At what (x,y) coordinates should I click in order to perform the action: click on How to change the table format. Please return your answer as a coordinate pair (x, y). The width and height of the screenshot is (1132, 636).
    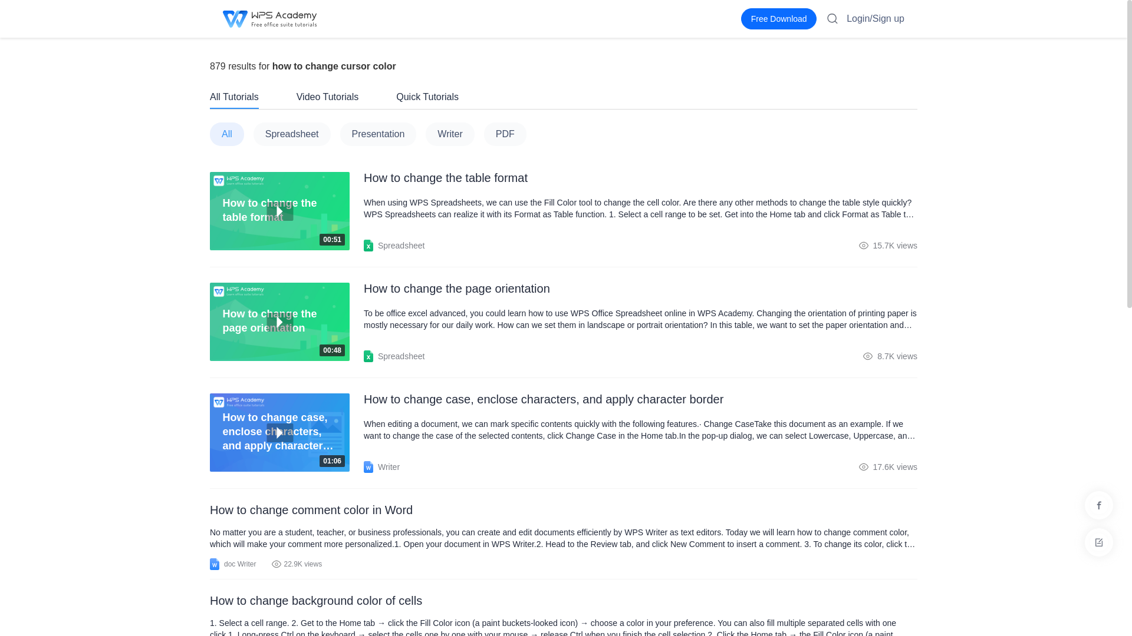
    Looking at the image, I should click on (287, 211).